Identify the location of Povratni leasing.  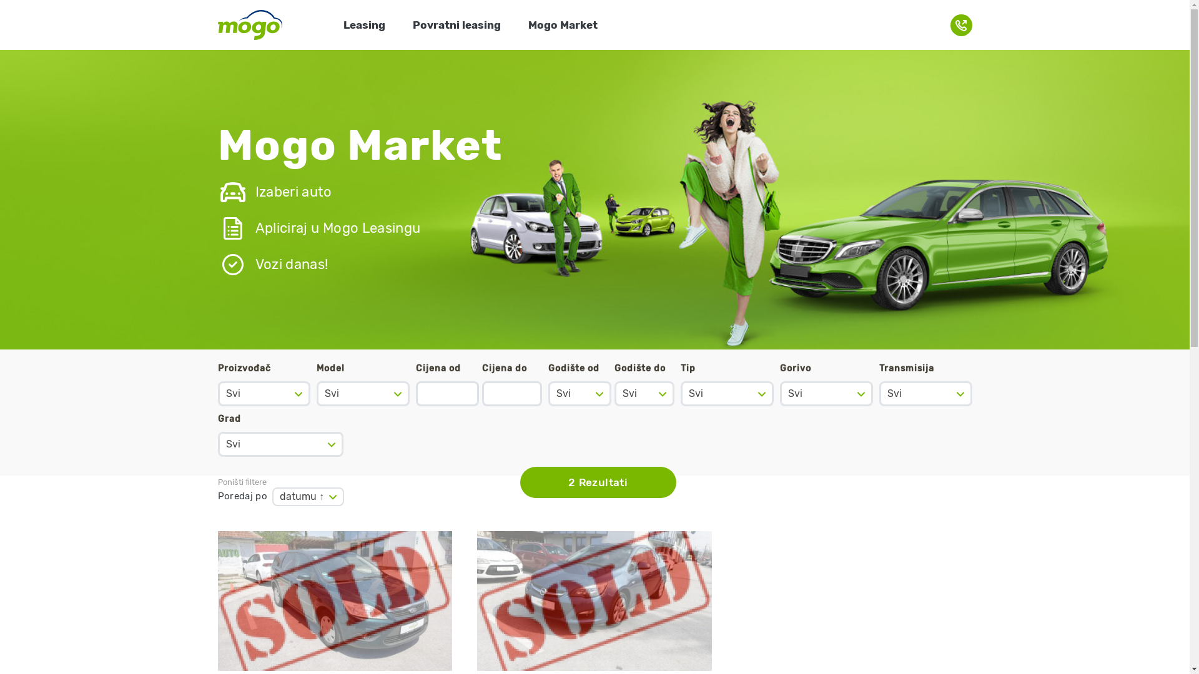
(458, 26).